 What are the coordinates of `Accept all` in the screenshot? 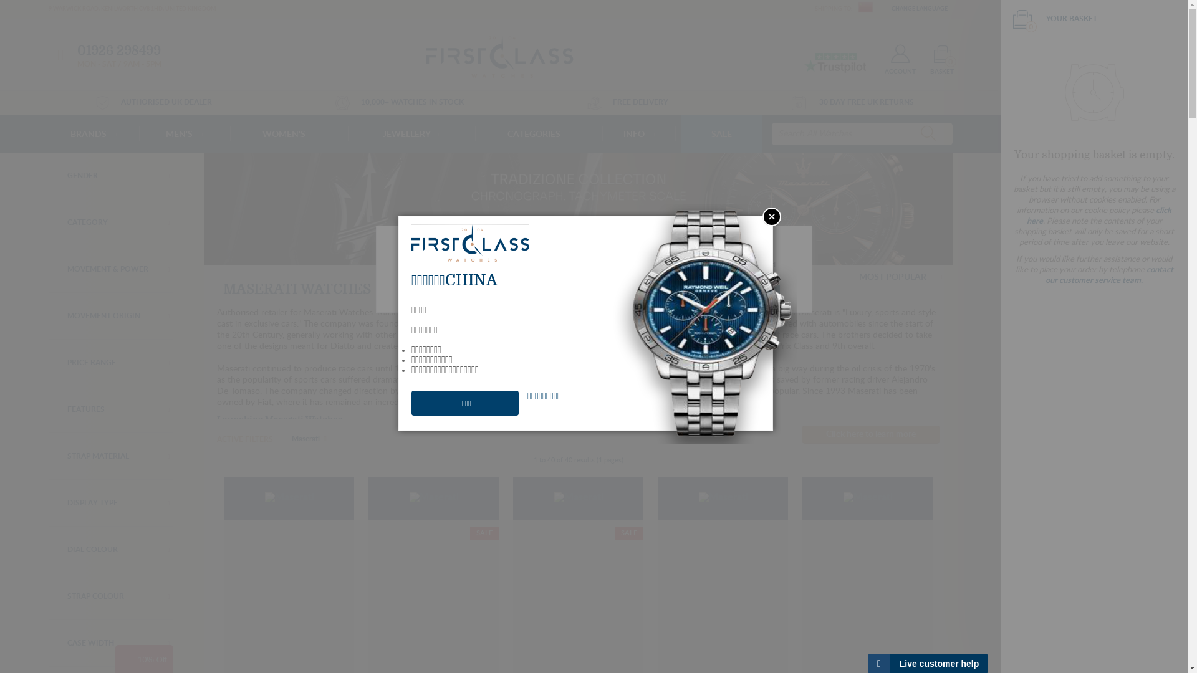 It's located at (754, 294).